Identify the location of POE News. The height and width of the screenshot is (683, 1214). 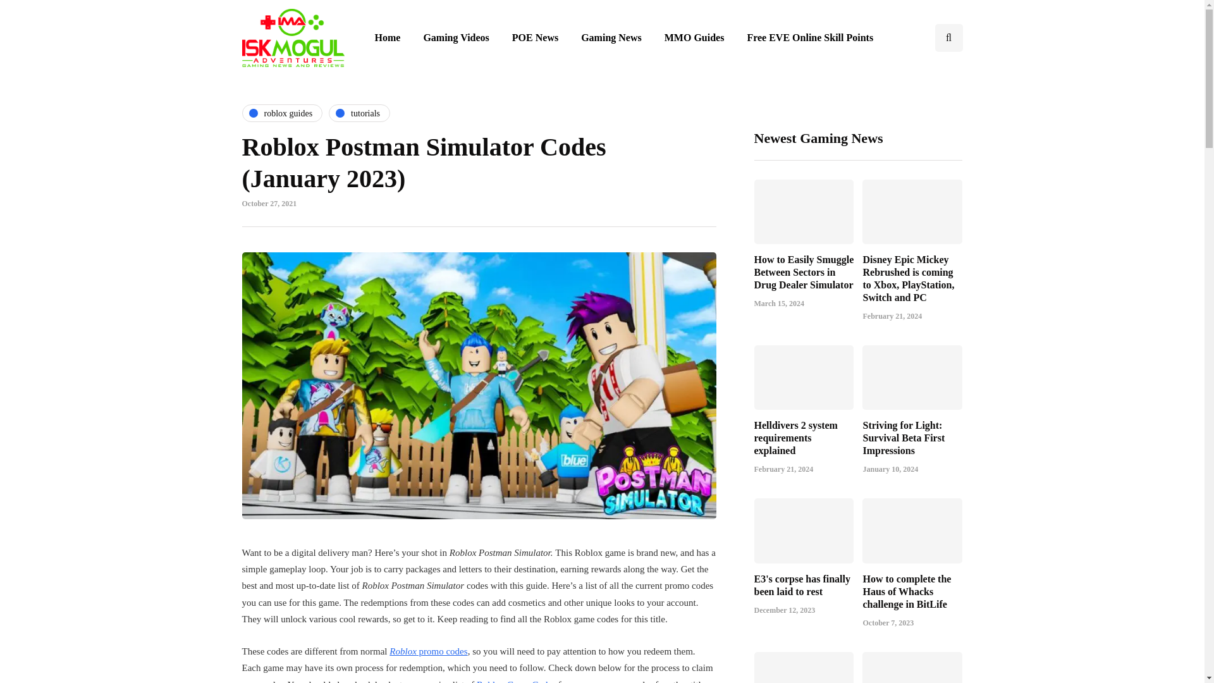
(535, 38).